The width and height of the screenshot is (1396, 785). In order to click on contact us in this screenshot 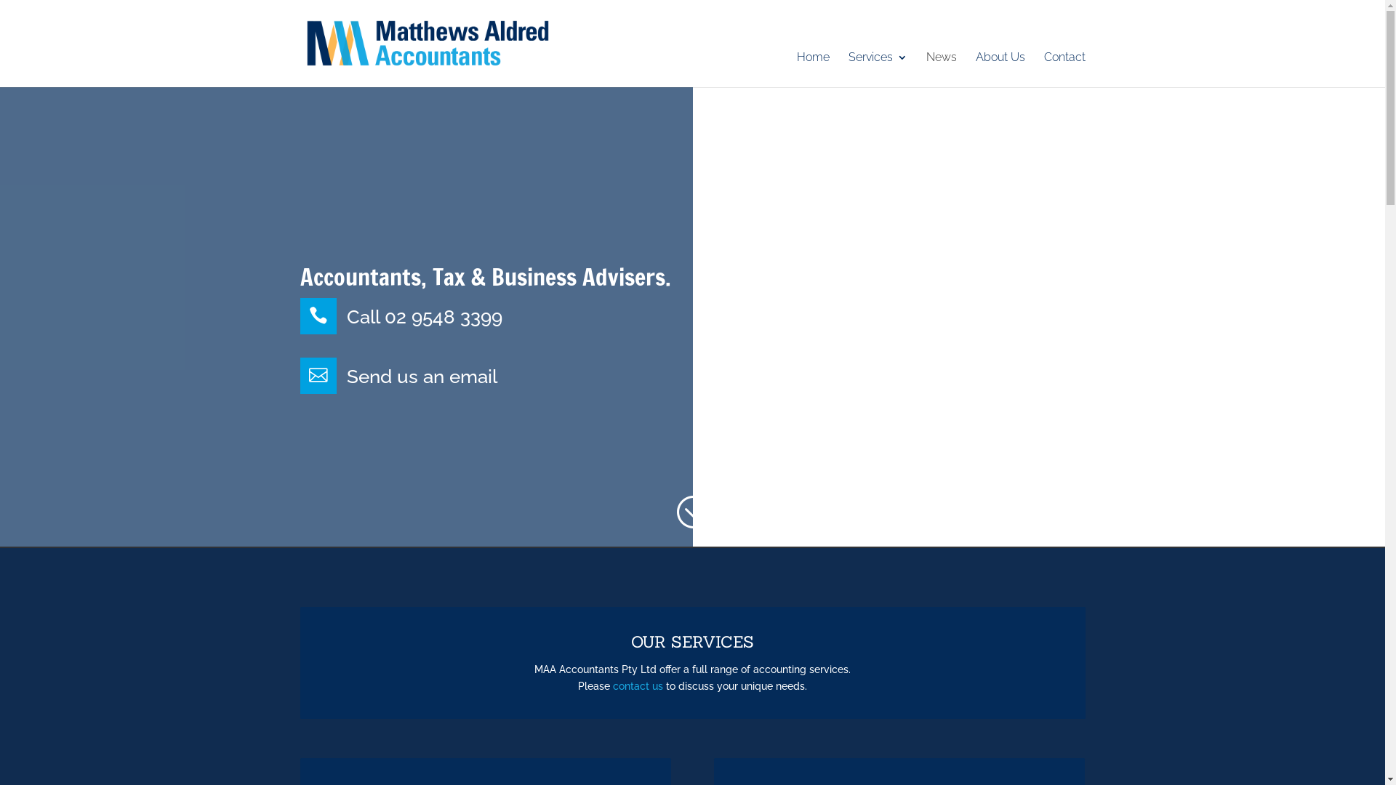, I will do `click(638, 686)`.